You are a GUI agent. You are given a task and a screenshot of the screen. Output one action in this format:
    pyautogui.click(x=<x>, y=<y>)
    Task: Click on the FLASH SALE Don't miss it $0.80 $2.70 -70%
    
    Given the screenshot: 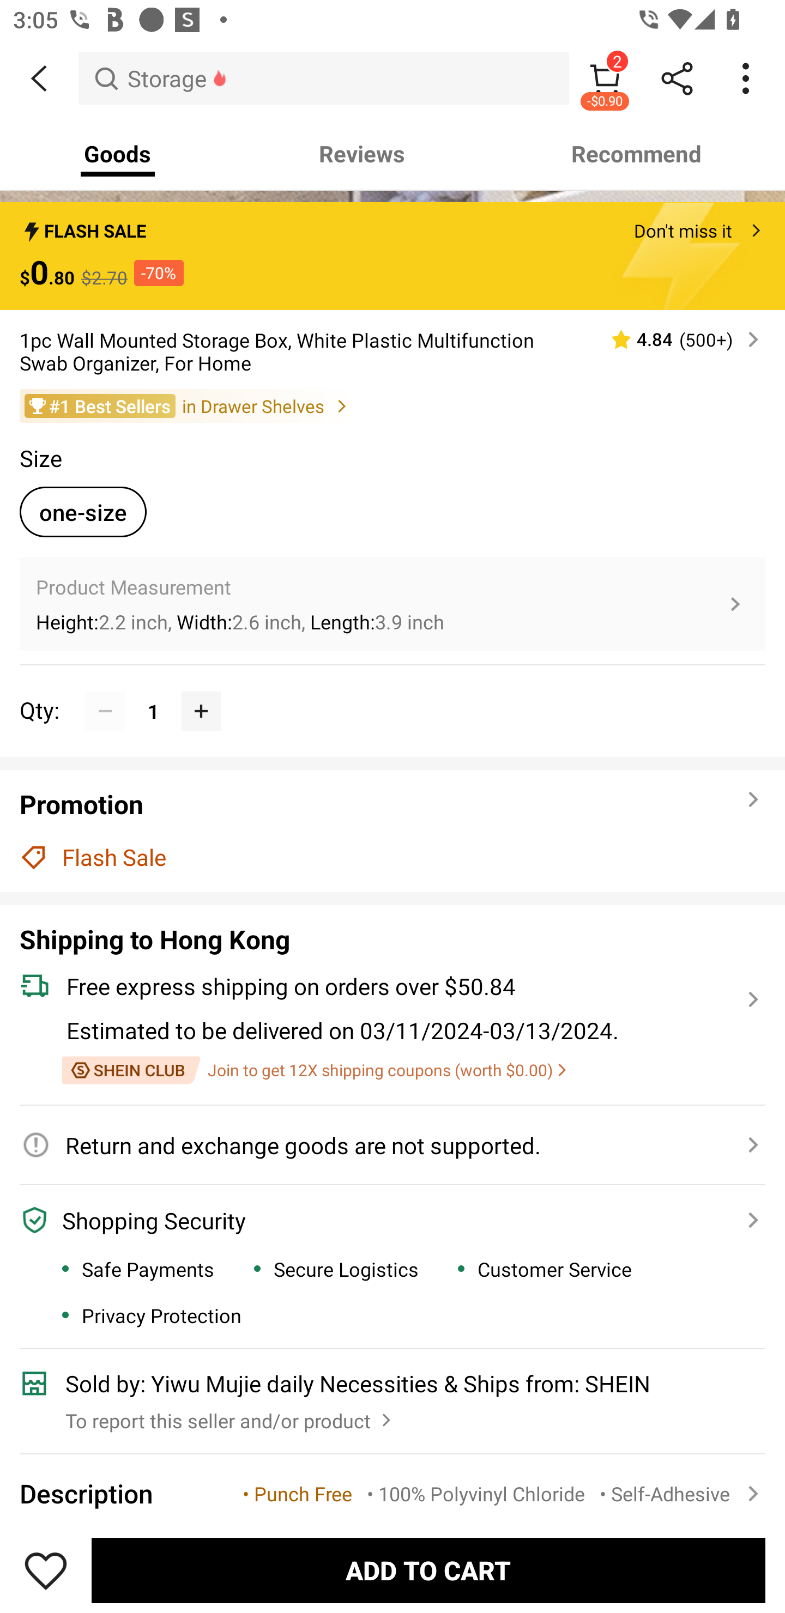 What is the action you would take?
    pyautogui.click(x=392, y=256)
    